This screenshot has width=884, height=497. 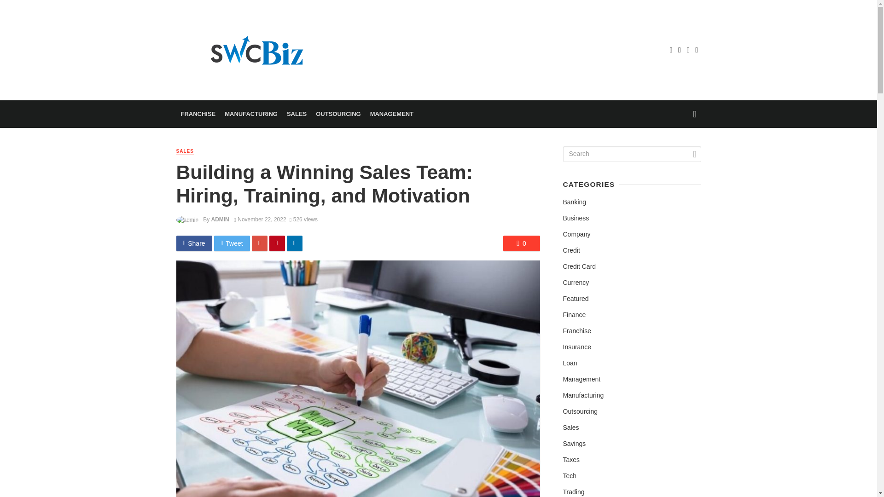 What do you see at coordinates (277, 243) in the screenshot?
I see `Share on Pinterest` at bounding box center [277, 243].